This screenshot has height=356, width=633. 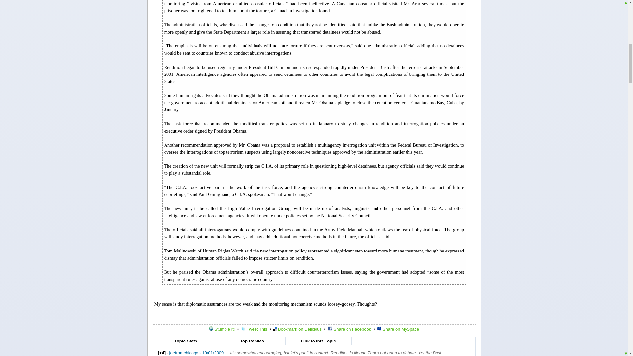 What do you see at coordinates (254, 329) in the screenshot?
I see `Tweet This` at bounding box center [254, 329].